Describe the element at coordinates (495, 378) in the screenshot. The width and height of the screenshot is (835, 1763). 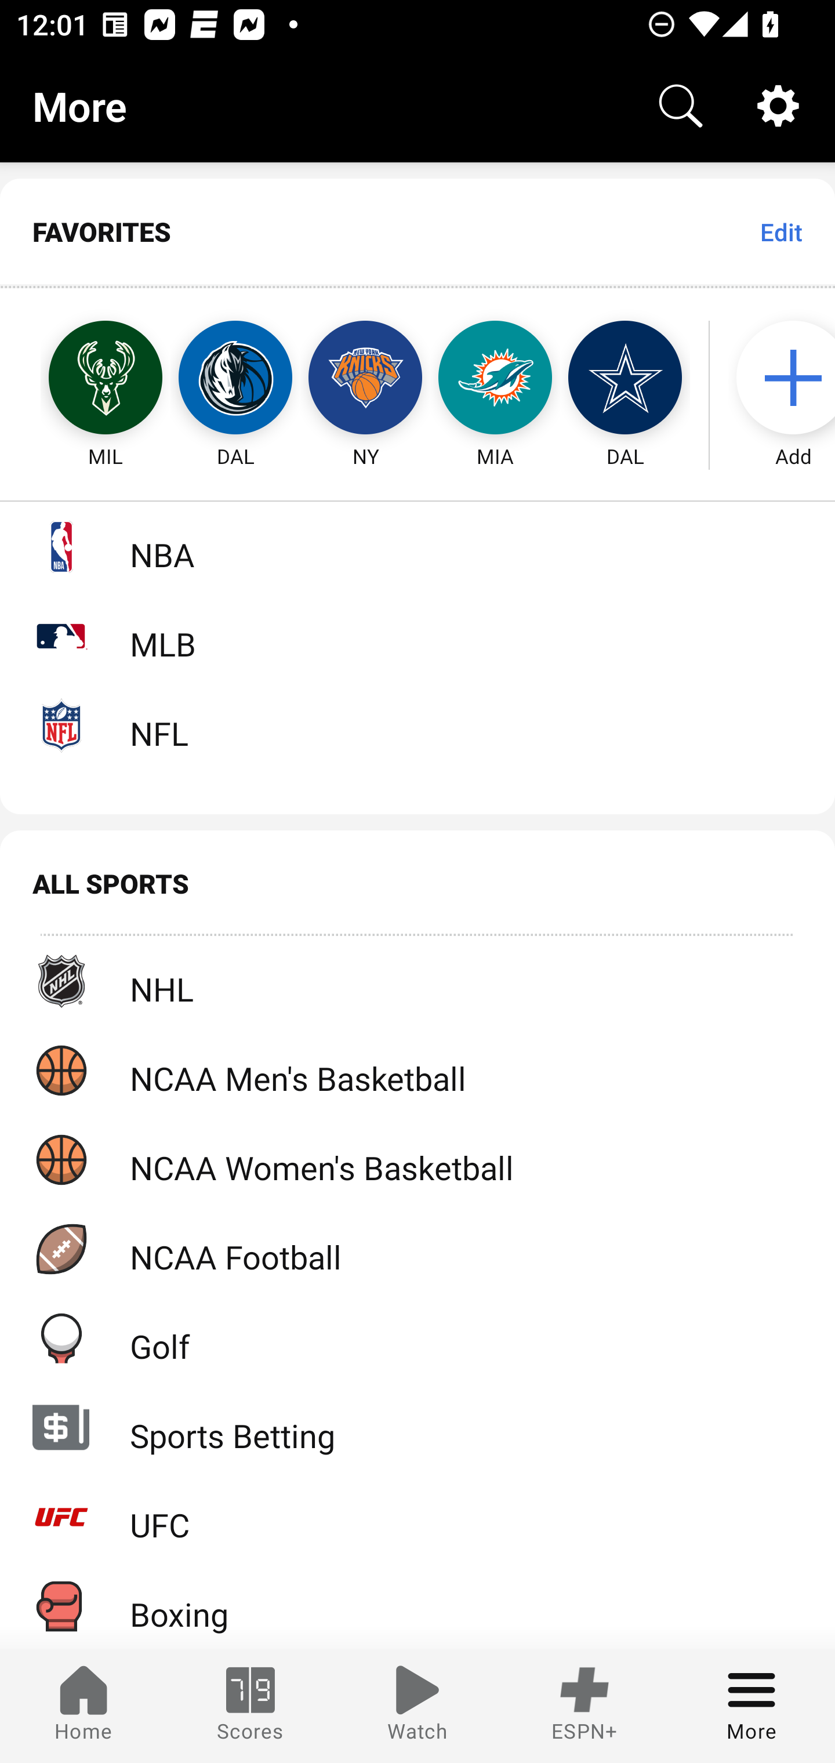
I see `MIA Miami Dolphins` at that location.